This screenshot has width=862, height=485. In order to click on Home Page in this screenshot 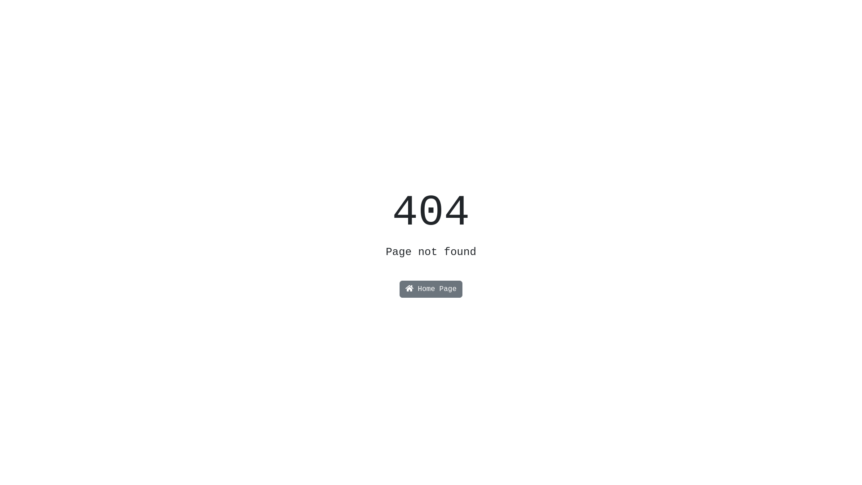, I will do `click(431, 289)`.